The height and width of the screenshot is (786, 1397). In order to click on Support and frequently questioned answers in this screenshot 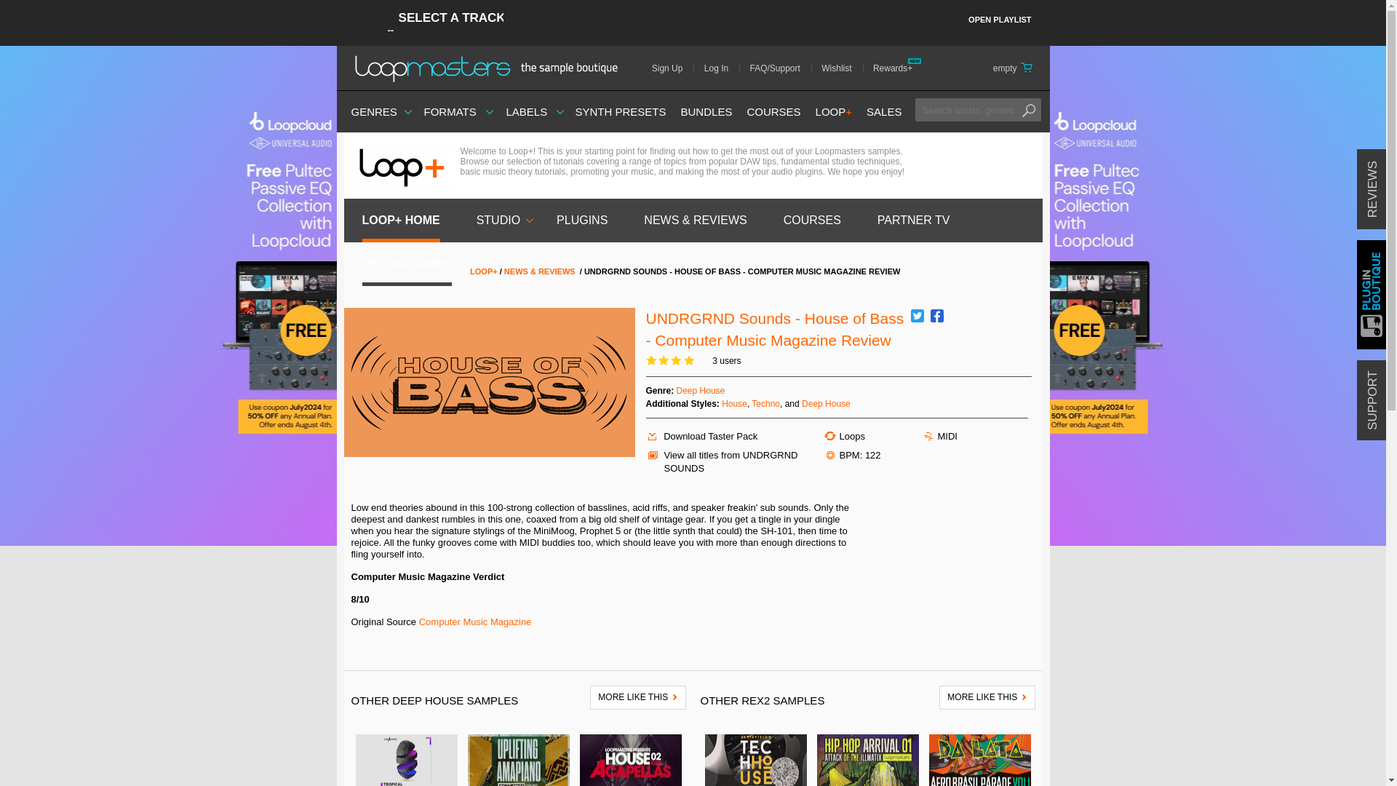, I will do `click(780, 68)`.